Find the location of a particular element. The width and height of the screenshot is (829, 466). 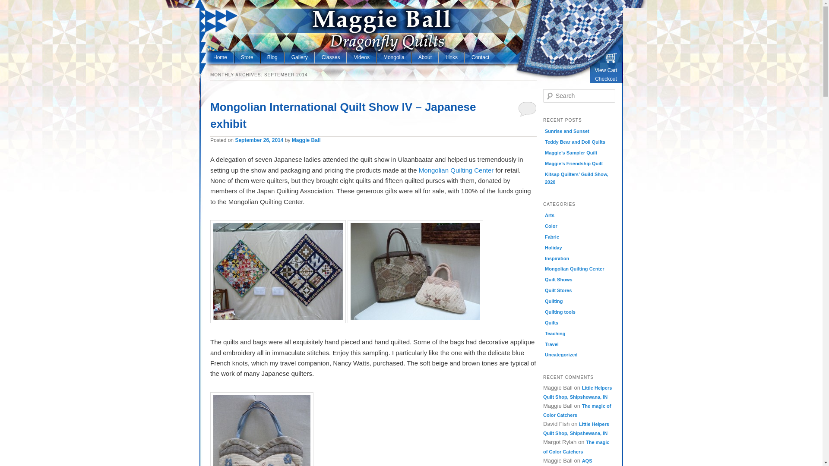

Blog is located at coordinates (272, 57).